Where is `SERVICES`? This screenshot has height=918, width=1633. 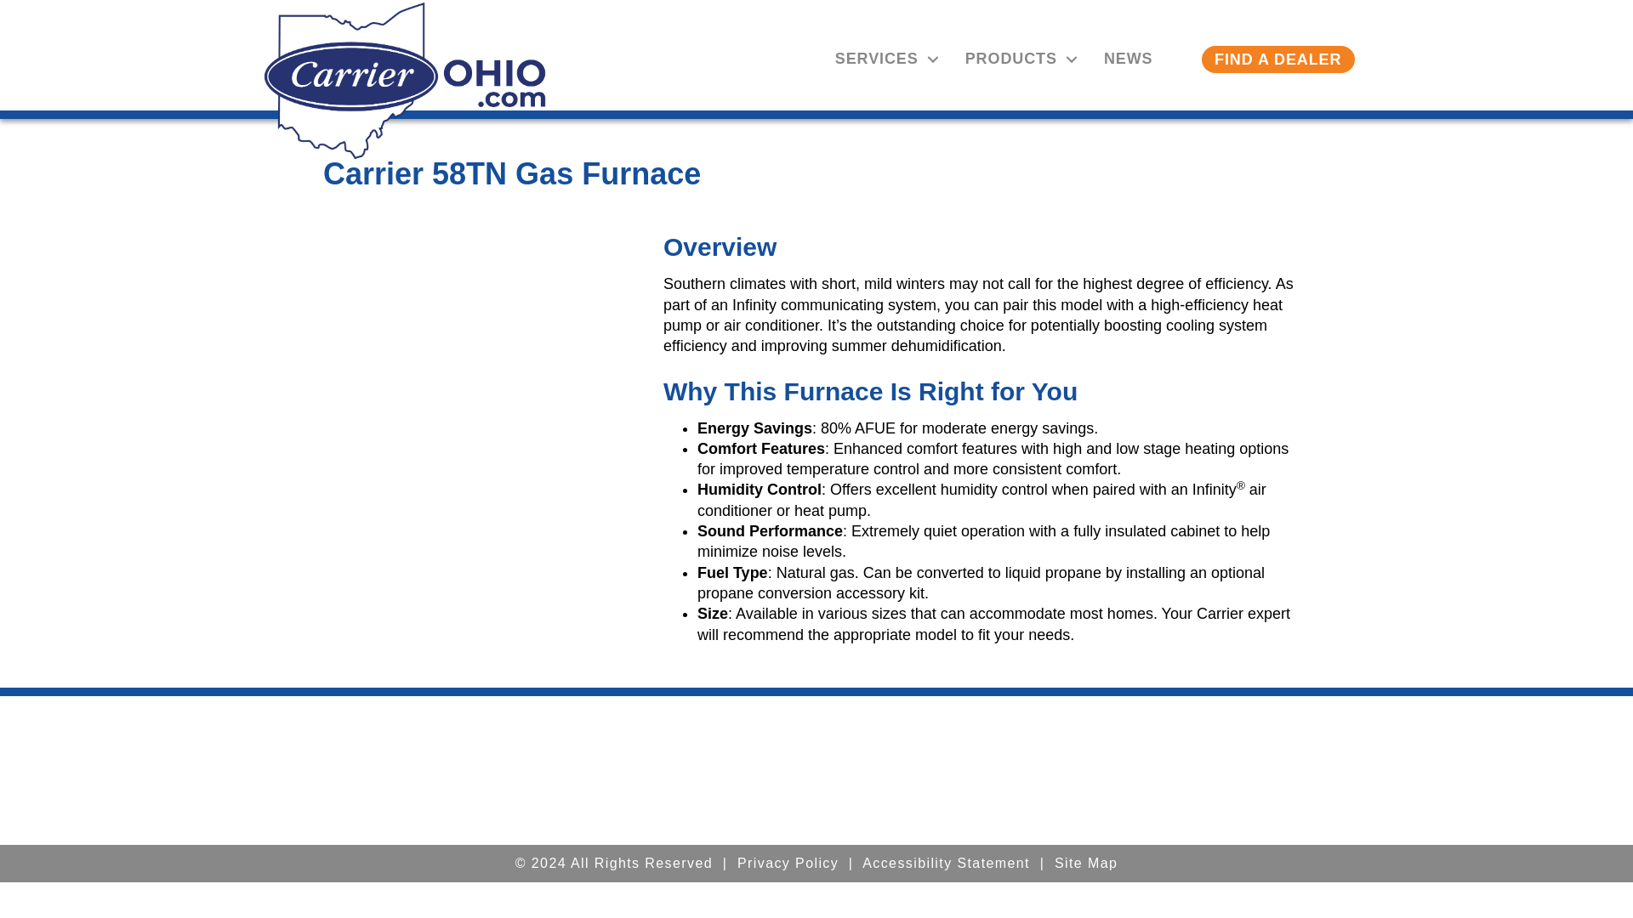 SERVICES is located at coordinates (882, 58).